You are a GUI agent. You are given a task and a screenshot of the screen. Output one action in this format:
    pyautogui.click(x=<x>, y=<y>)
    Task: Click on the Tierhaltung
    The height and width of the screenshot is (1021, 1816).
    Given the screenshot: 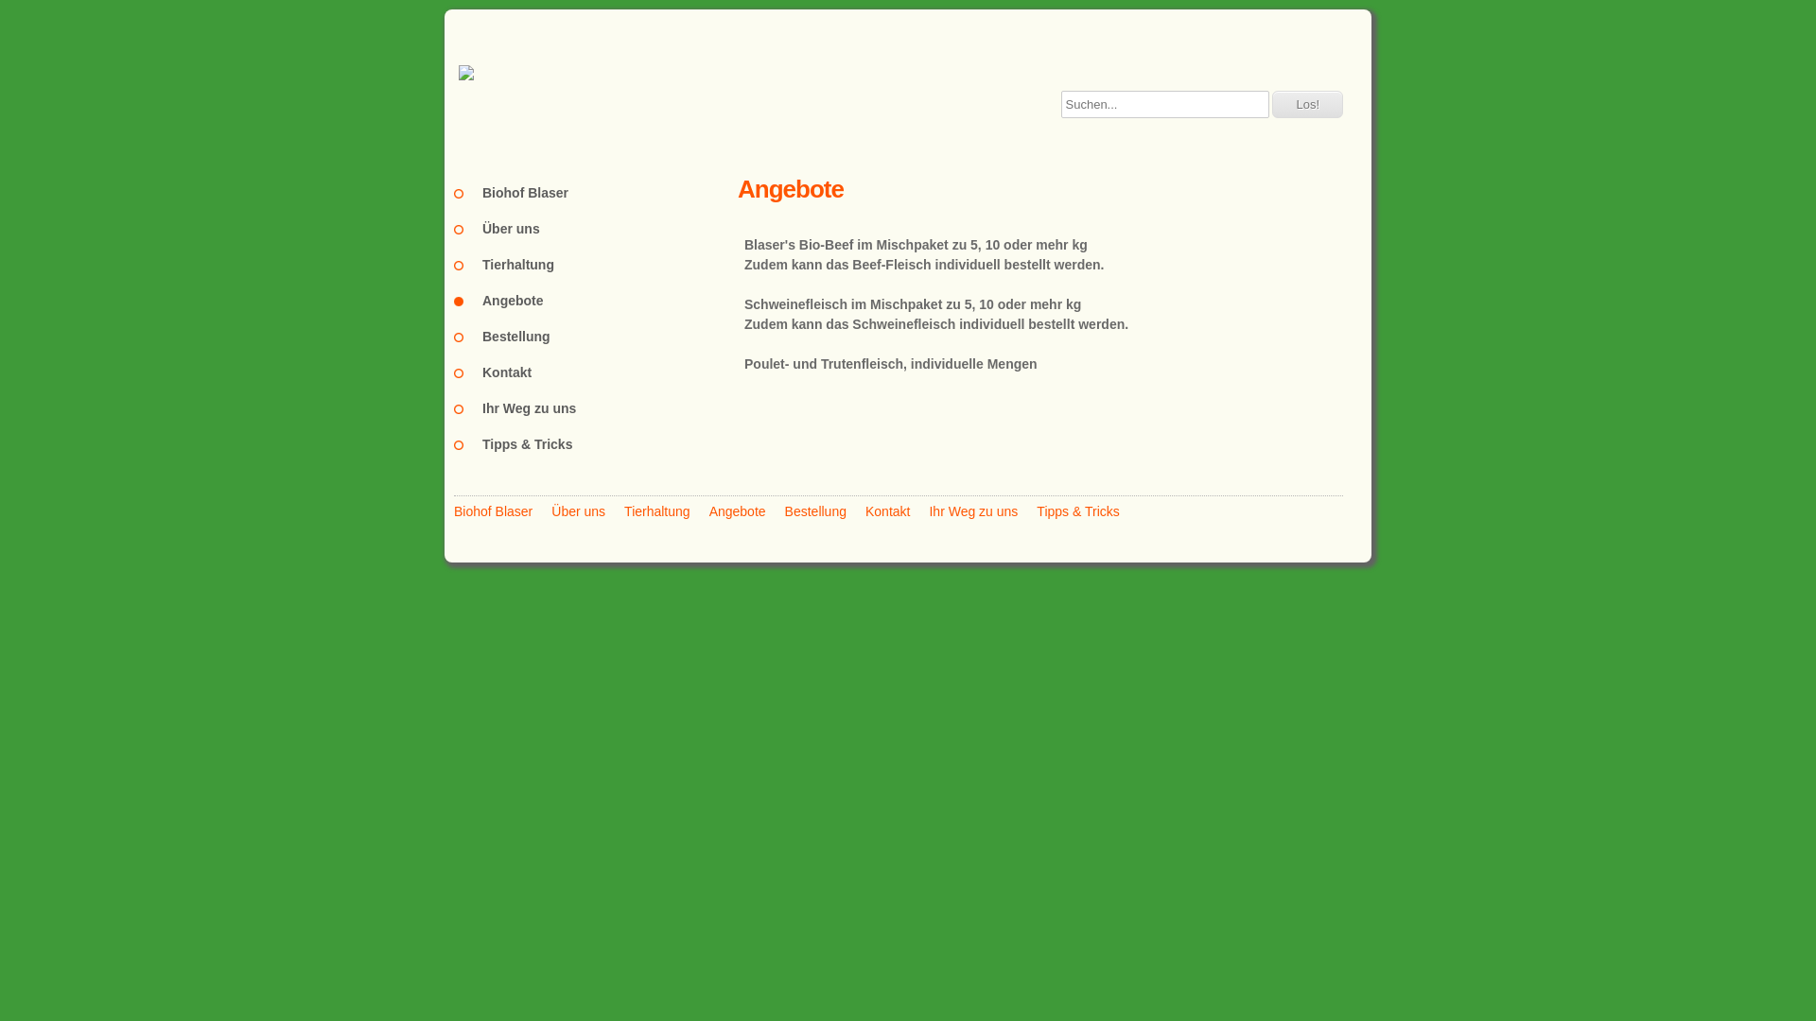 What is the action you would take?
    pyautogui.click(x=657, y=511)
    